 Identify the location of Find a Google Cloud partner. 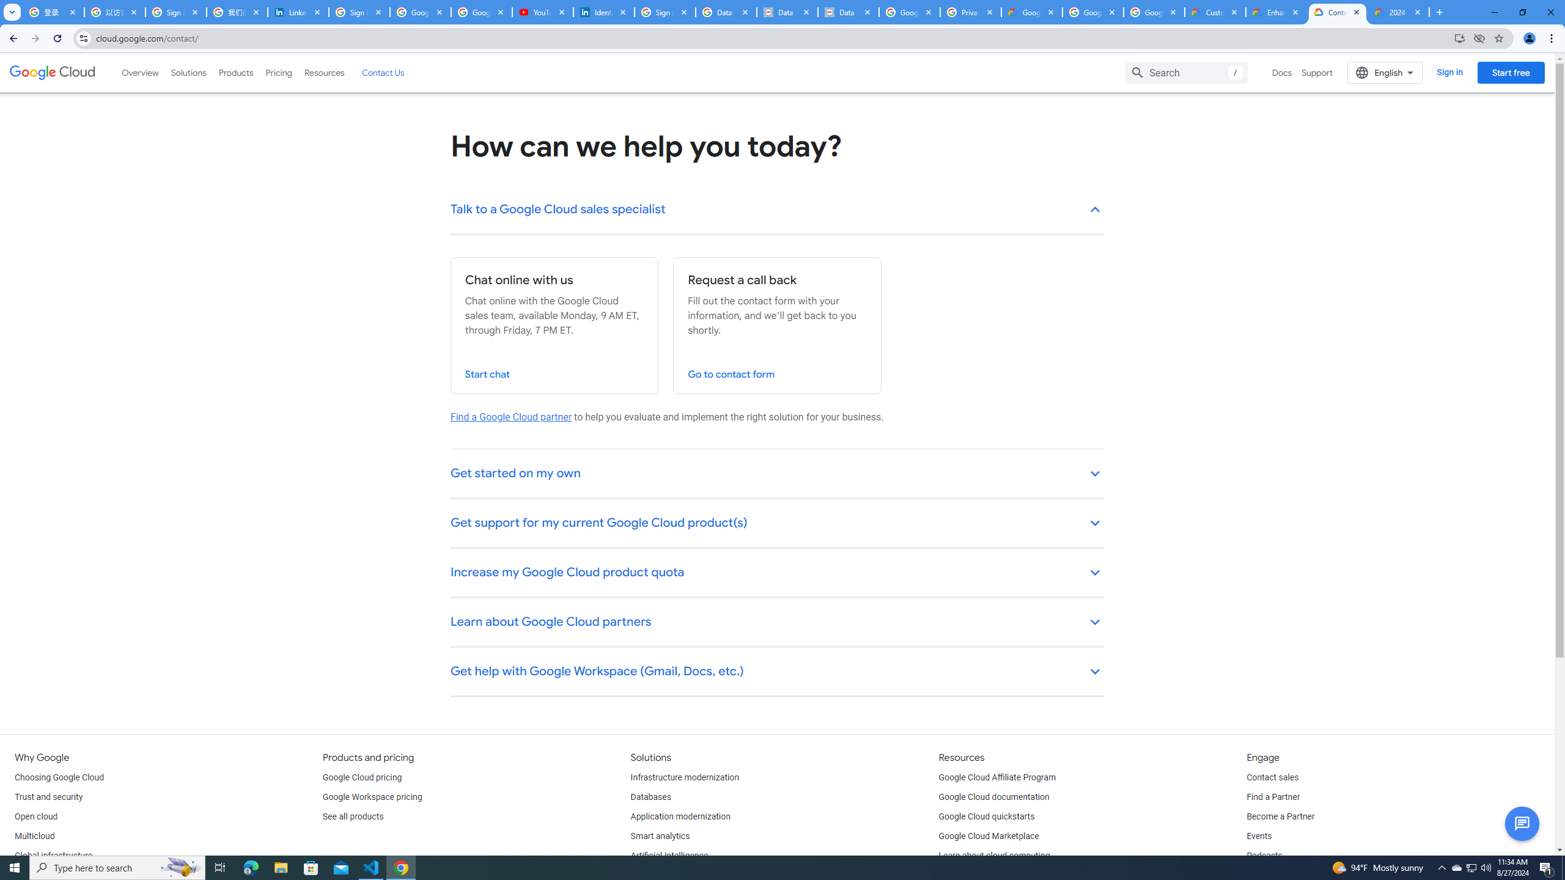
(511, 417).